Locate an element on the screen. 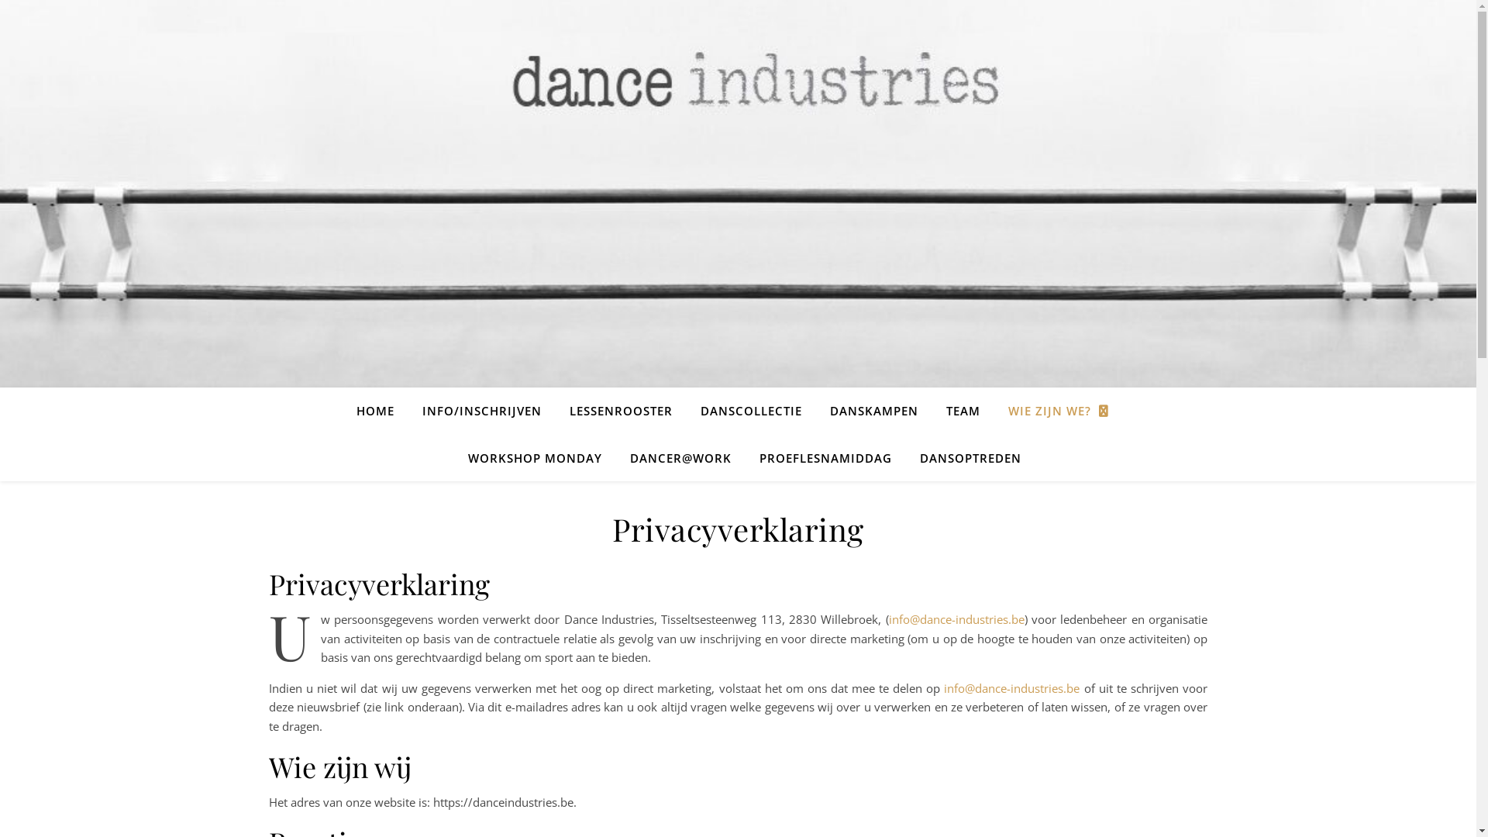 Image resolution: width=1488 pixels, height=837 pixels. WIE ZIJN WE? is located at coordinates (1057, 411).